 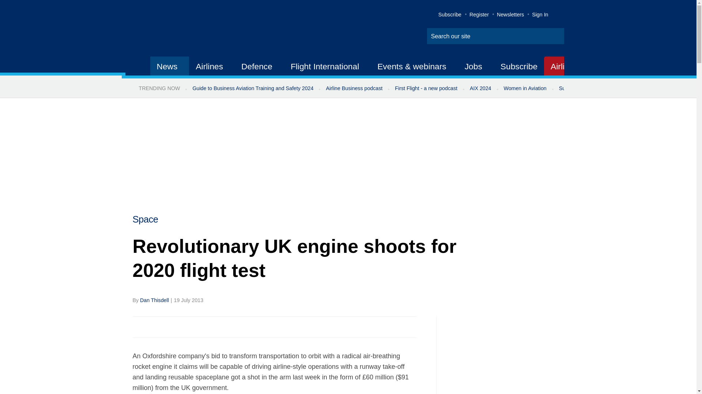 I want to click on Share this on Facebook, so click(x=139, y=327).